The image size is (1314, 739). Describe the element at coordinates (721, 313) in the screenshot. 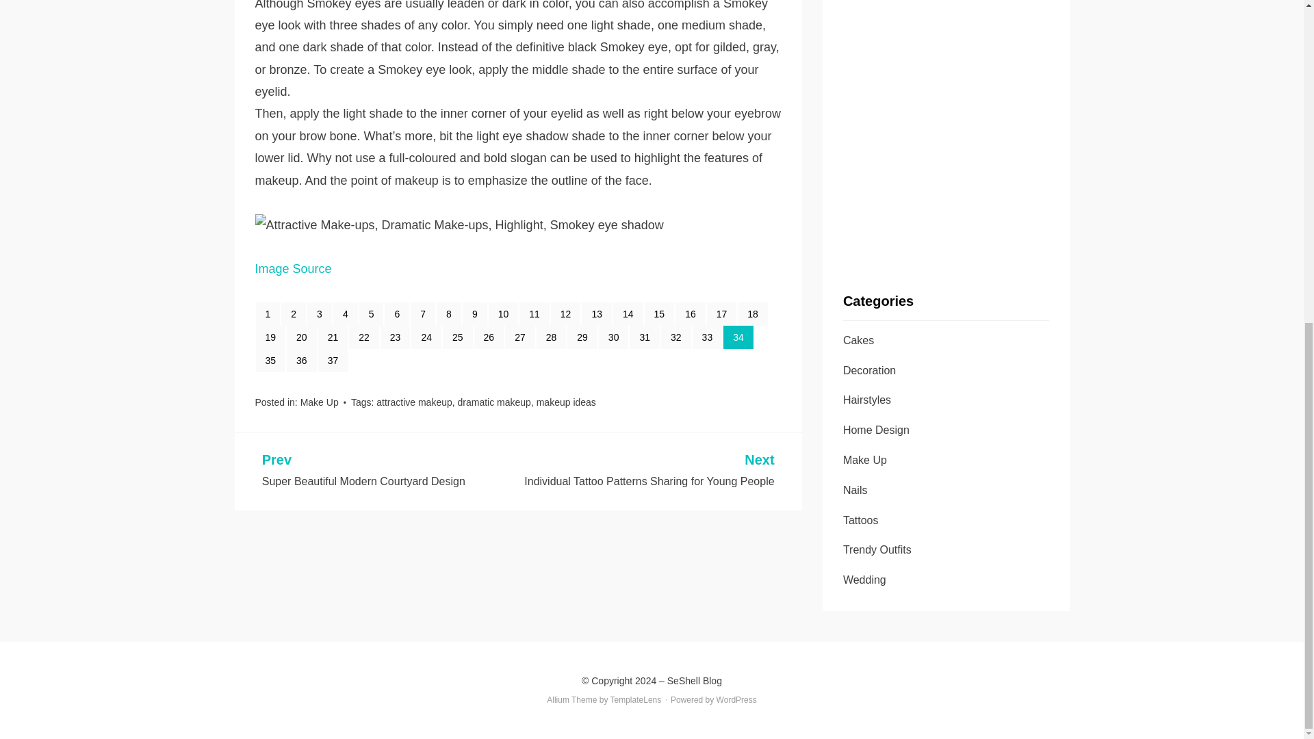

I see `17` at that location.